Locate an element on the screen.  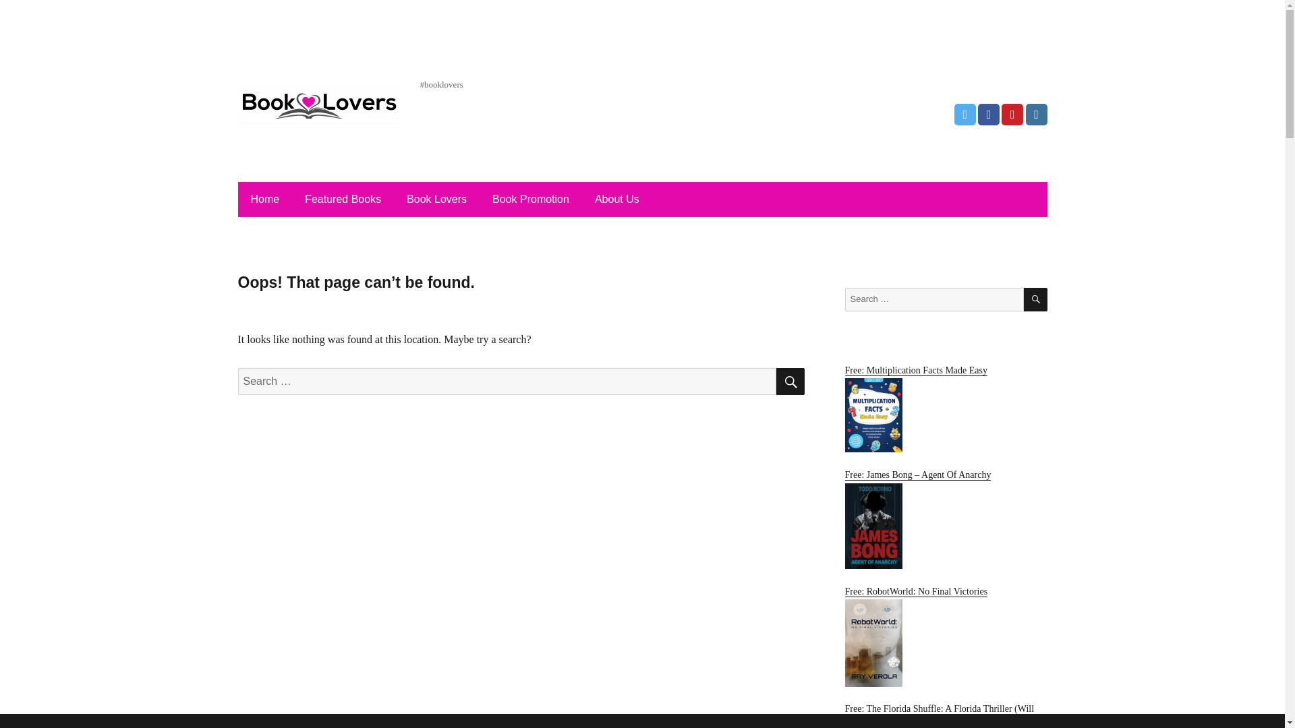
Free: RobotWorld: No Final Victories is located at coordinates (945, 636).